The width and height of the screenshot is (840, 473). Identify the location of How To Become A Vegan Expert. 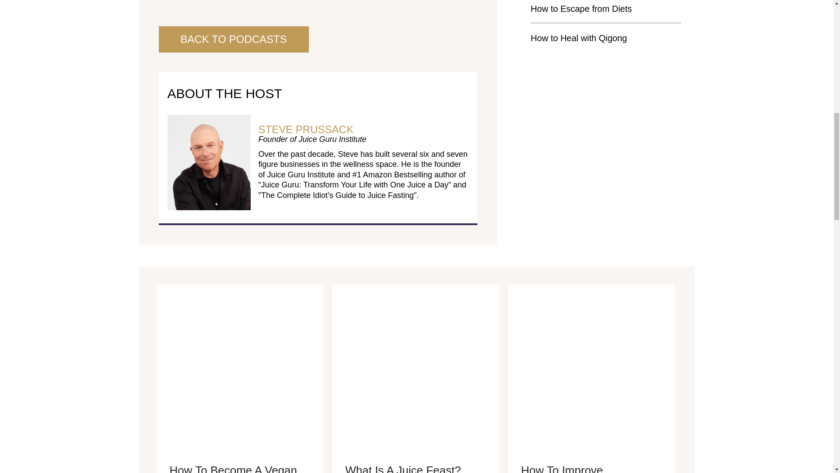
(233, 469).